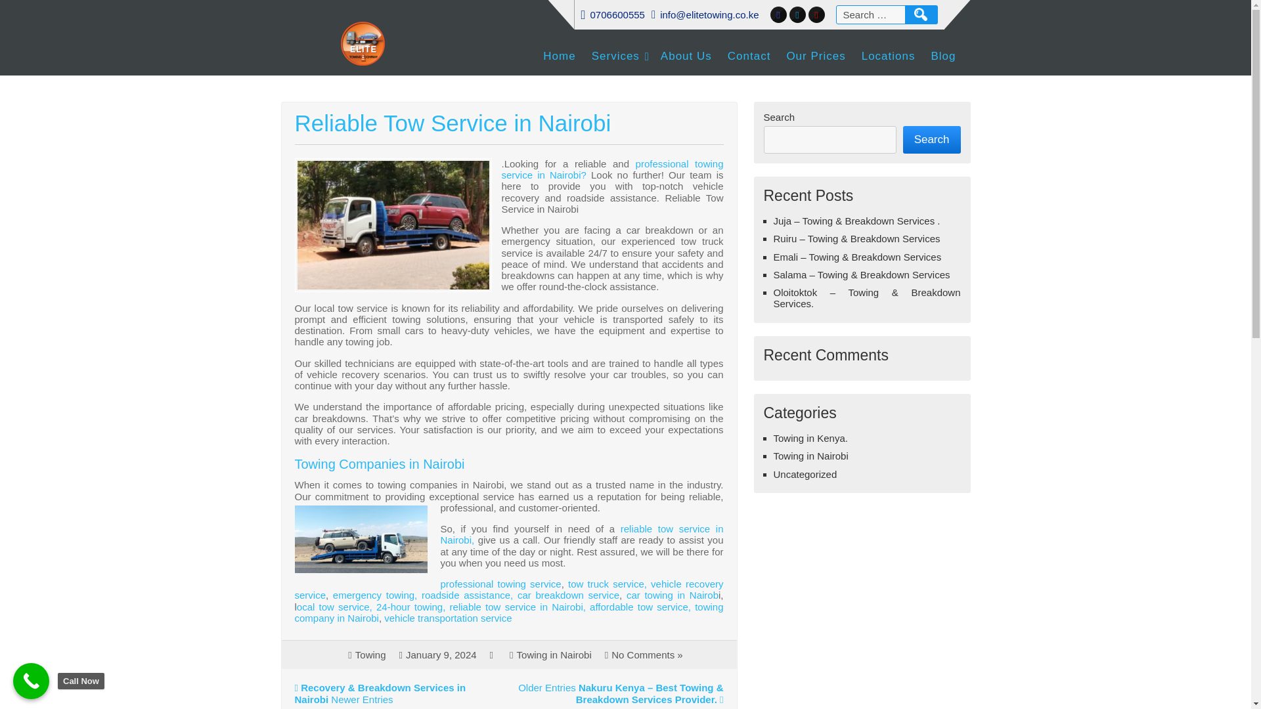  What do you see at coordinates (618, 58) in the screenshot?
I see `Services` at bounding box center [618, 58].